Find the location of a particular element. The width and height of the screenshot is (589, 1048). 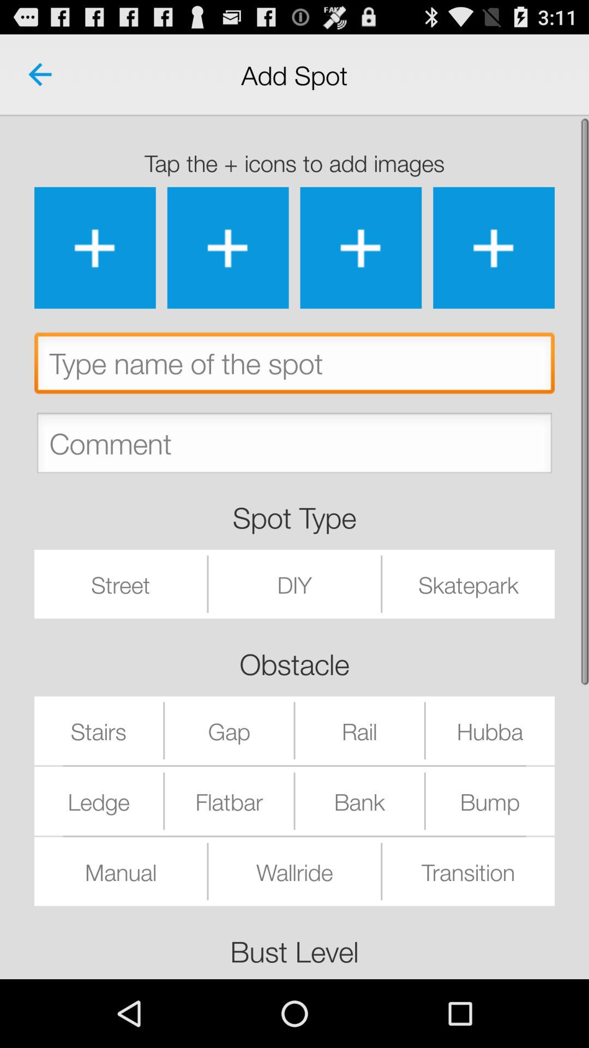

press icon above the rail is located at coordinates (468, 584).